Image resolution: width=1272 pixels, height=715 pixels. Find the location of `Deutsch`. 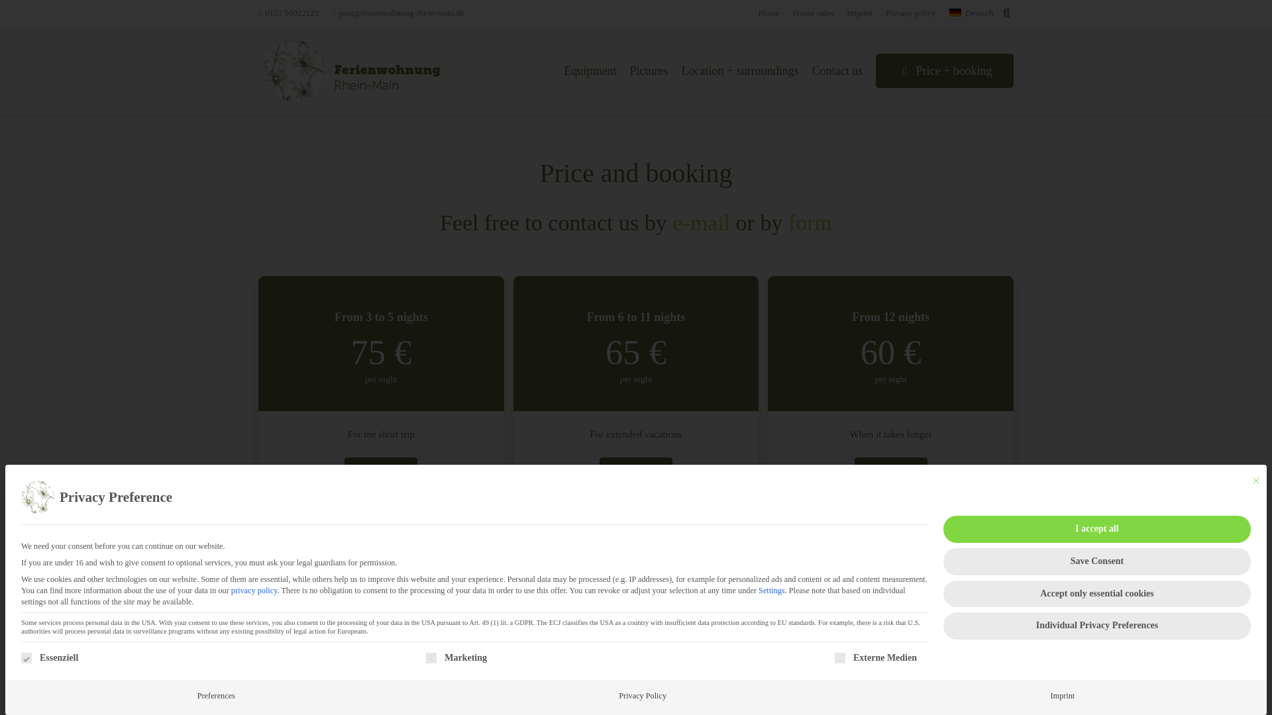

Deutsch is located at coordinates (971, 13).